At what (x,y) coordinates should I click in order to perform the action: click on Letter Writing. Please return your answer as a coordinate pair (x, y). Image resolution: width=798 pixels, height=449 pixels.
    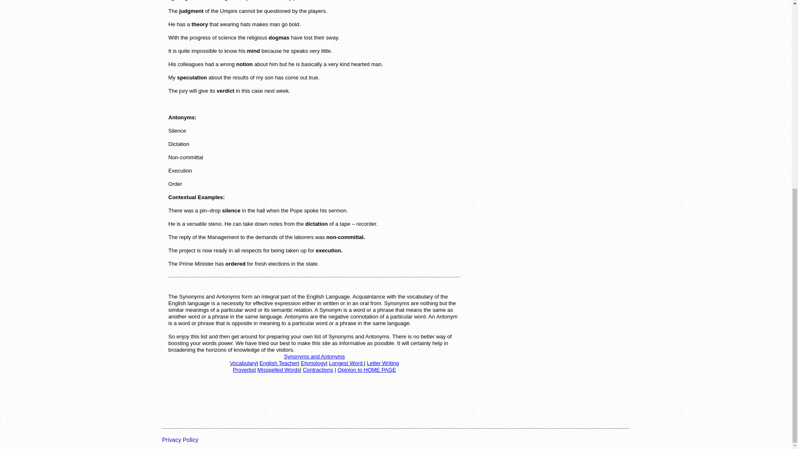
    Looking at the image, I should click on (383, 363).